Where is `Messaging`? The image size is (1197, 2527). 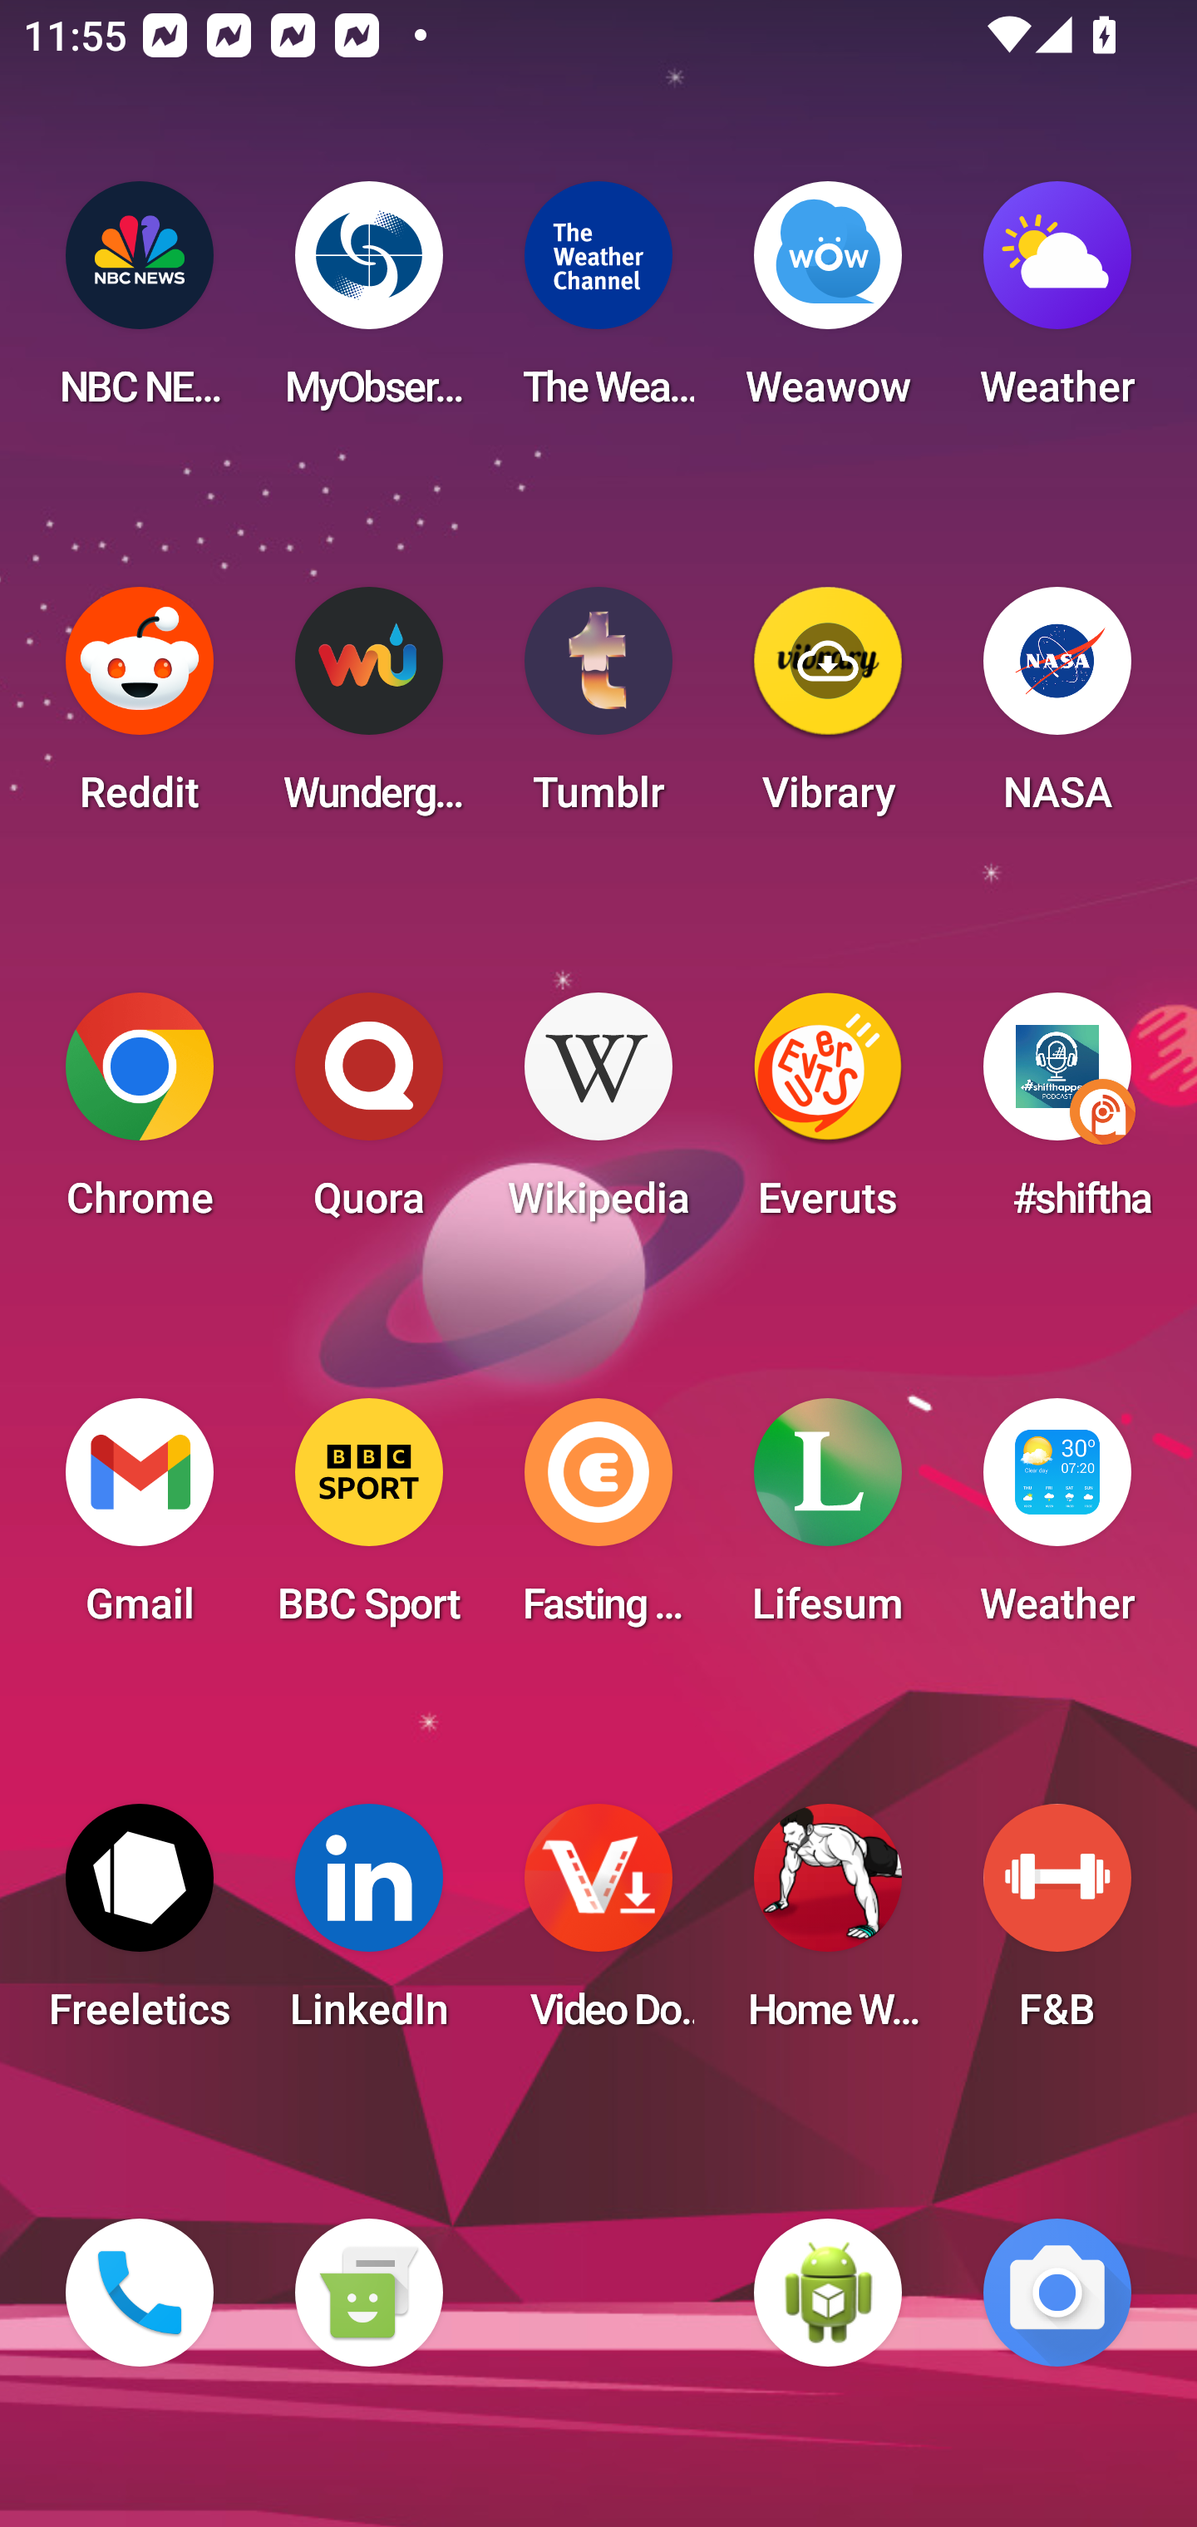
Messaging is located at coordinates (368, 2293).